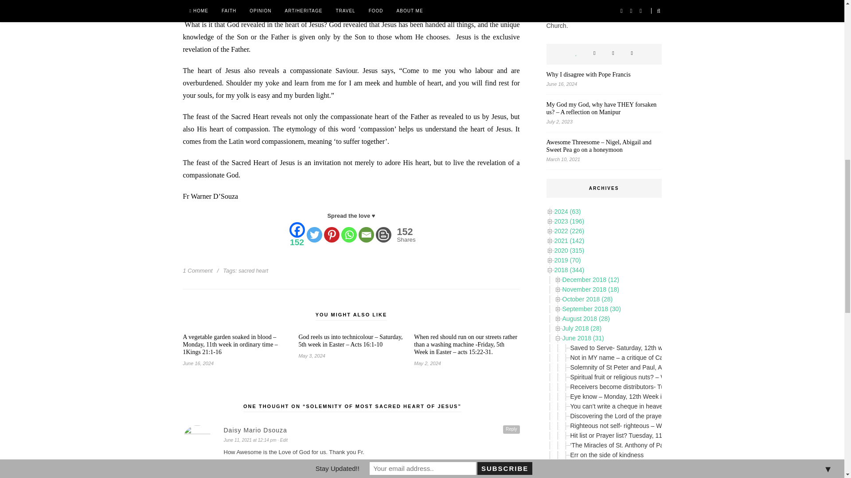 This screenshot has width=851, height=478. Describe the element at coordinates (366, 235) in the screenshot. I see `June 11, 2021 at 12:14 pm` at that location.